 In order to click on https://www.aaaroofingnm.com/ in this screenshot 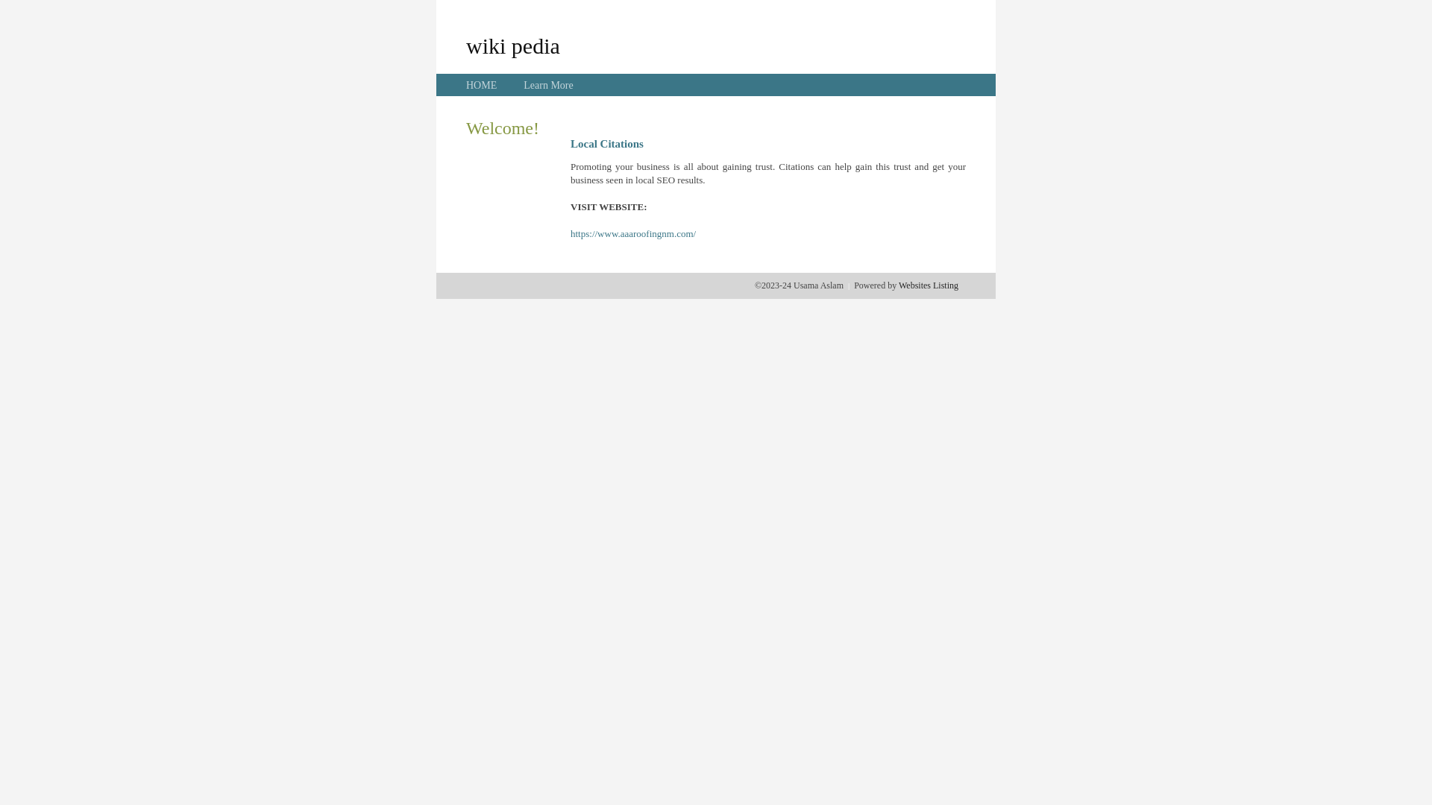, I will do `click(633, 234)`.